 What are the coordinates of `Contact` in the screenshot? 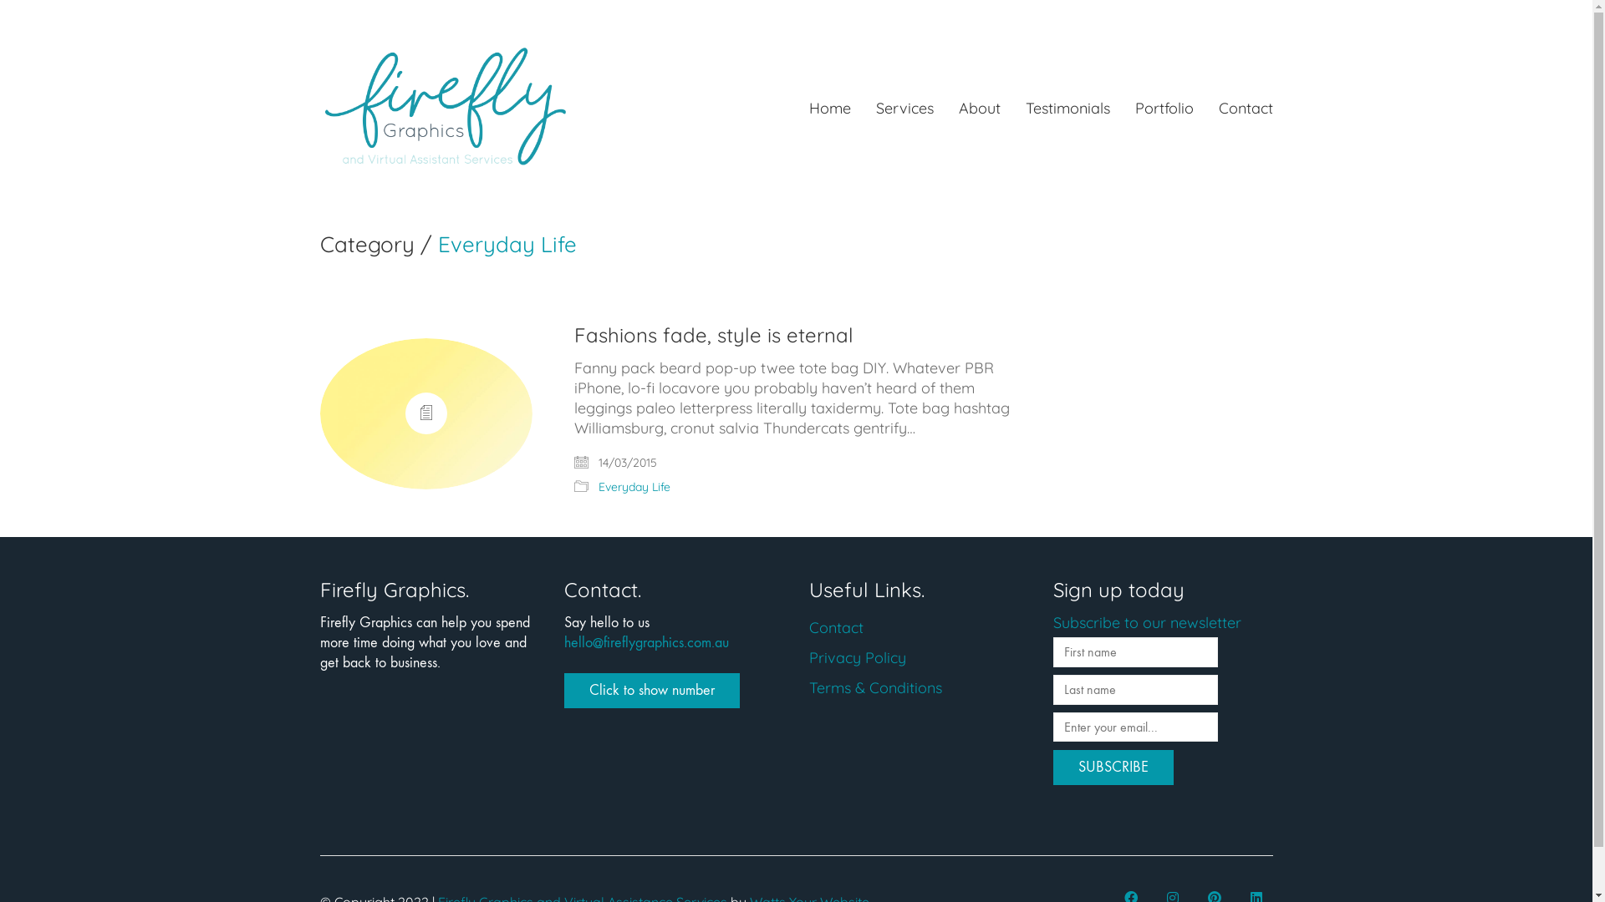 It's located at (836, 628).